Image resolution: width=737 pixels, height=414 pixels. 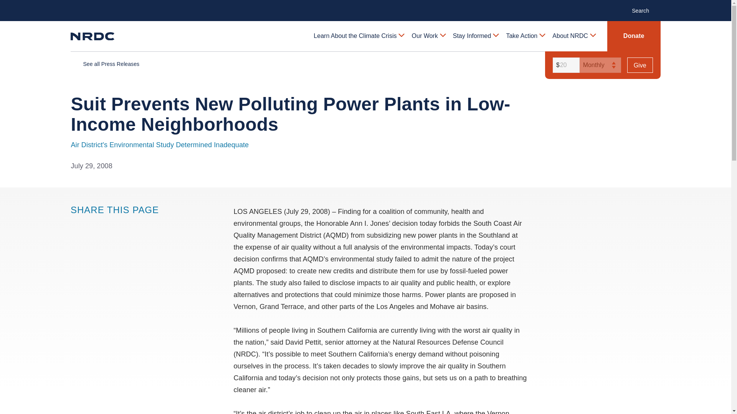 I want to click on Share this page block, so click(x=107, y=225).